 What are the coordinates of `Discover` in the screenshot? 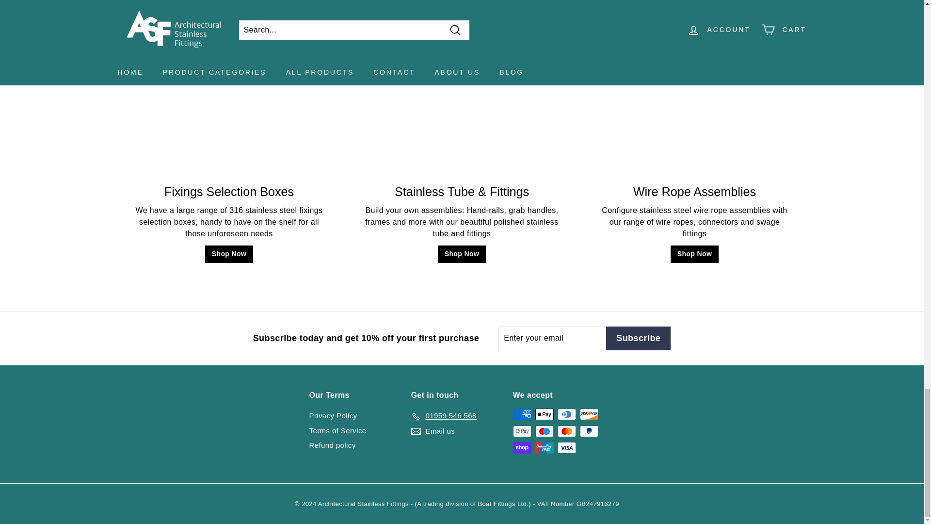 It's located at (589, 414).